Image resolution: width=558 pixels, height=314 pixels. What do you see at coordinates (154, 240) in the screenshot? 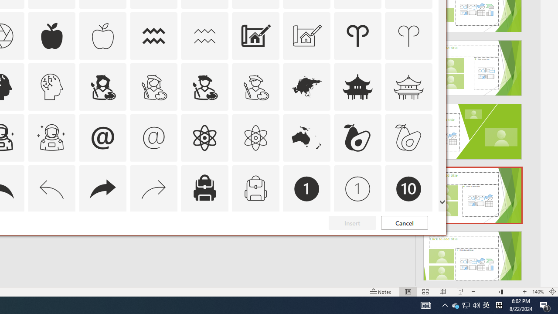
I see `AutomationID: Icons_Badge7` at bounding box center [154, 240].